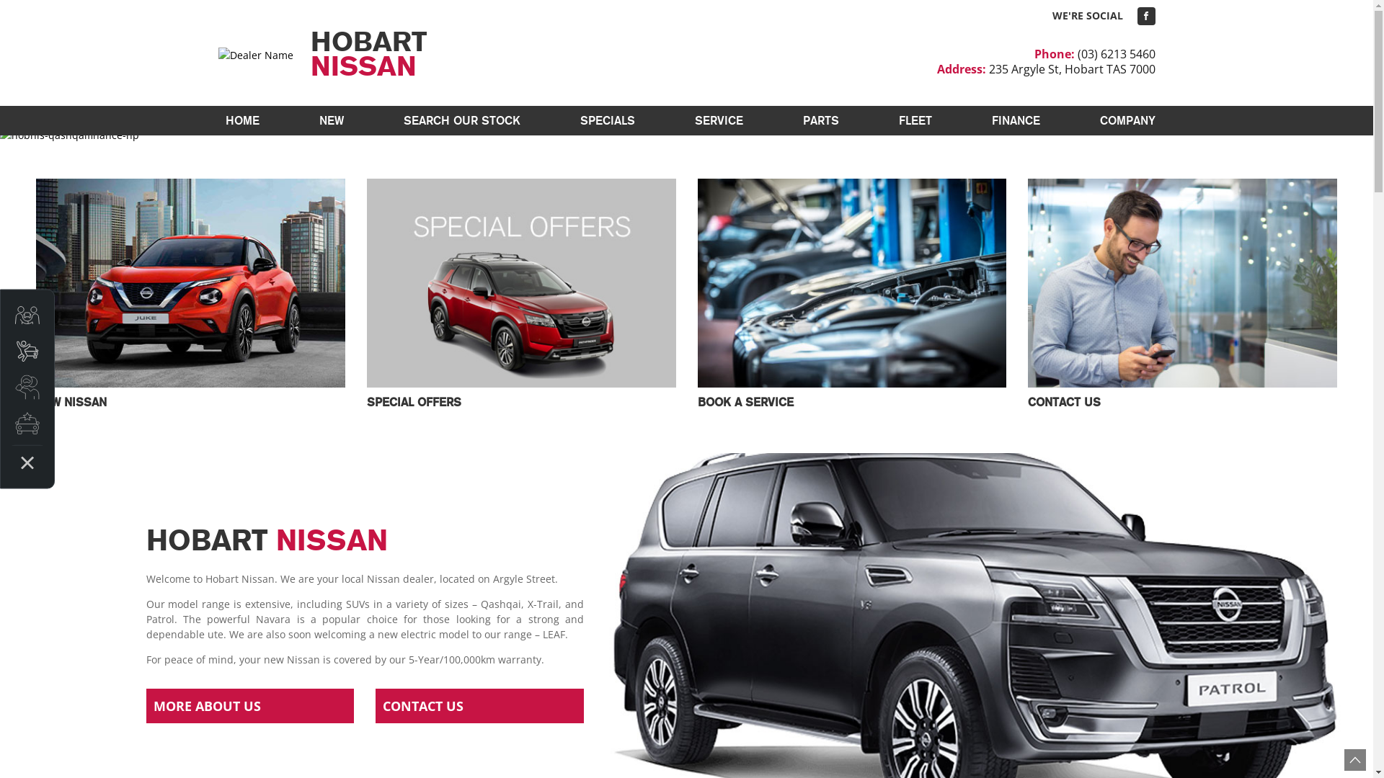 The height and width of the screenshot is (778, 1384). What do you see at coordinates (331, 121) in the screenshot?
I see `NEW` at bounding box center [331, 121].